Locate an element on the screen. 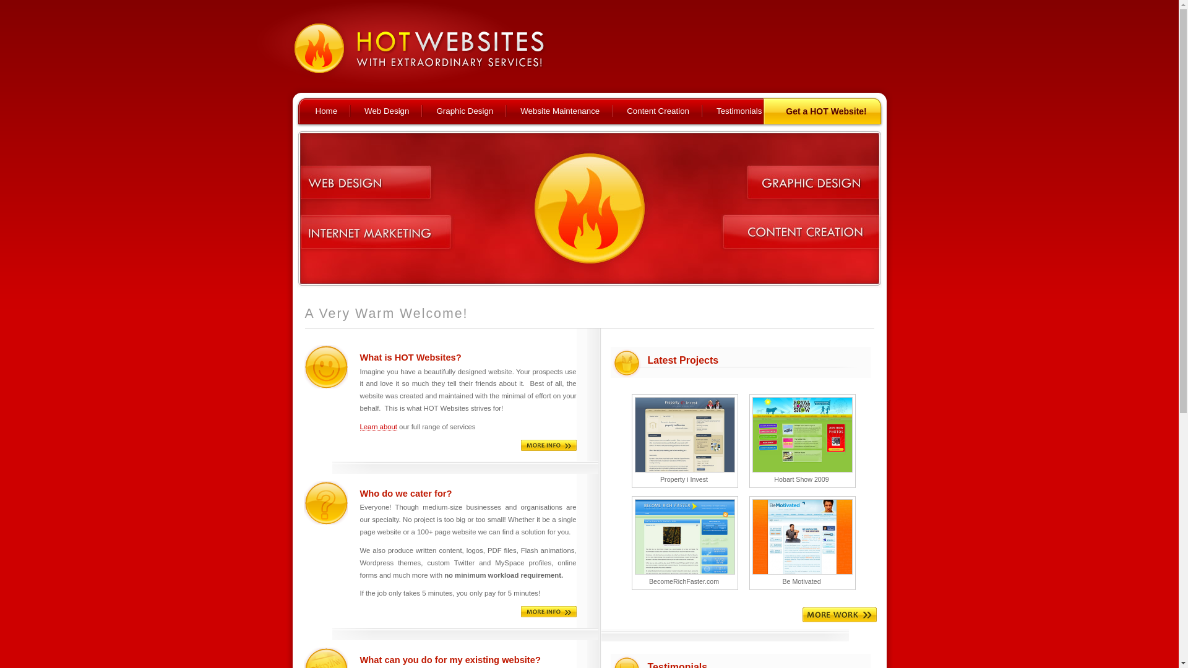  BecomeRichFaster.com is located at coordinates (684, 543).